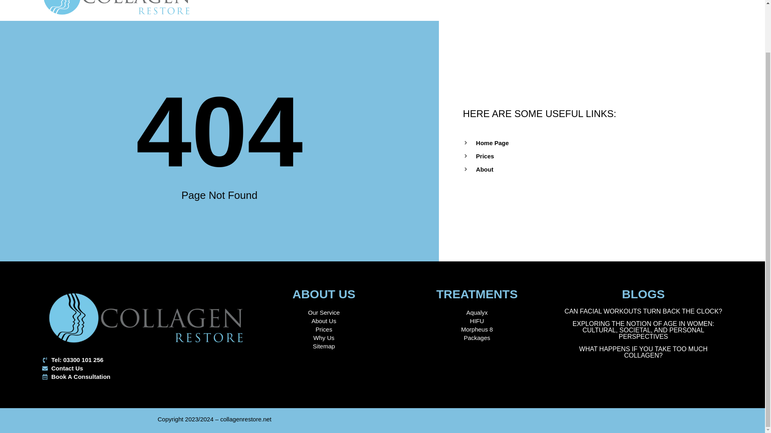 This screenshot has width=771, height=433. What do you see at coordinates (324, 321) in the screenshot?
I see `About Us` at bounding box center [324, 321].